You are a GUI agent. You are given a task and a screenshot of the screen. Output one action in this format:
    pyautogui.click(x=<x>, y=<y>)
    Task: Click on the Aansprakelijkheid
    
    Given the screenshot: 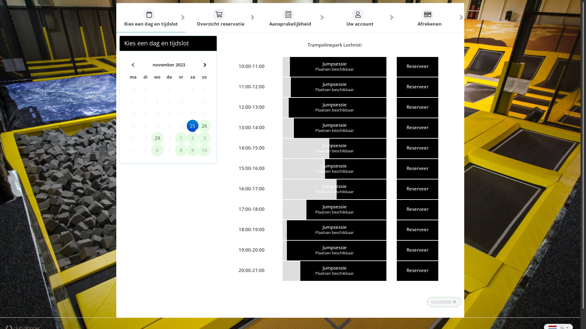 What is the action you would take?
    pyautogui.click(x=290, y=18)
    